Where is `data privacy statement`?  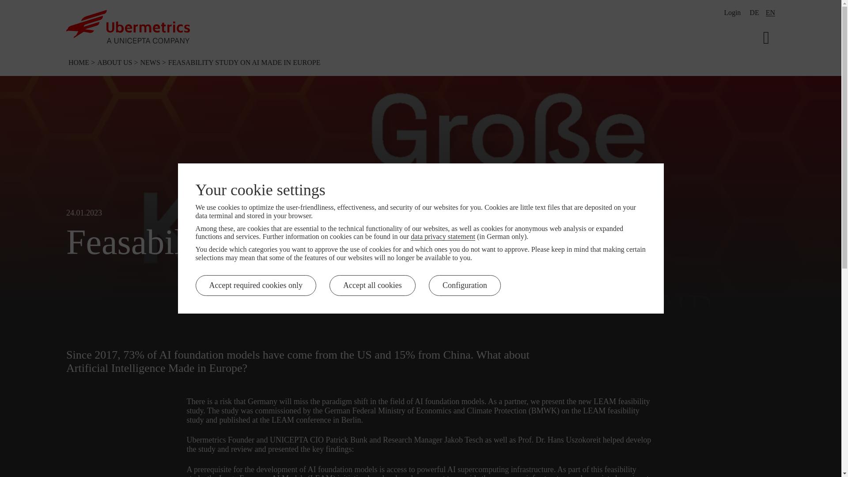
data privacy statement is located at coordinates (443, 237).